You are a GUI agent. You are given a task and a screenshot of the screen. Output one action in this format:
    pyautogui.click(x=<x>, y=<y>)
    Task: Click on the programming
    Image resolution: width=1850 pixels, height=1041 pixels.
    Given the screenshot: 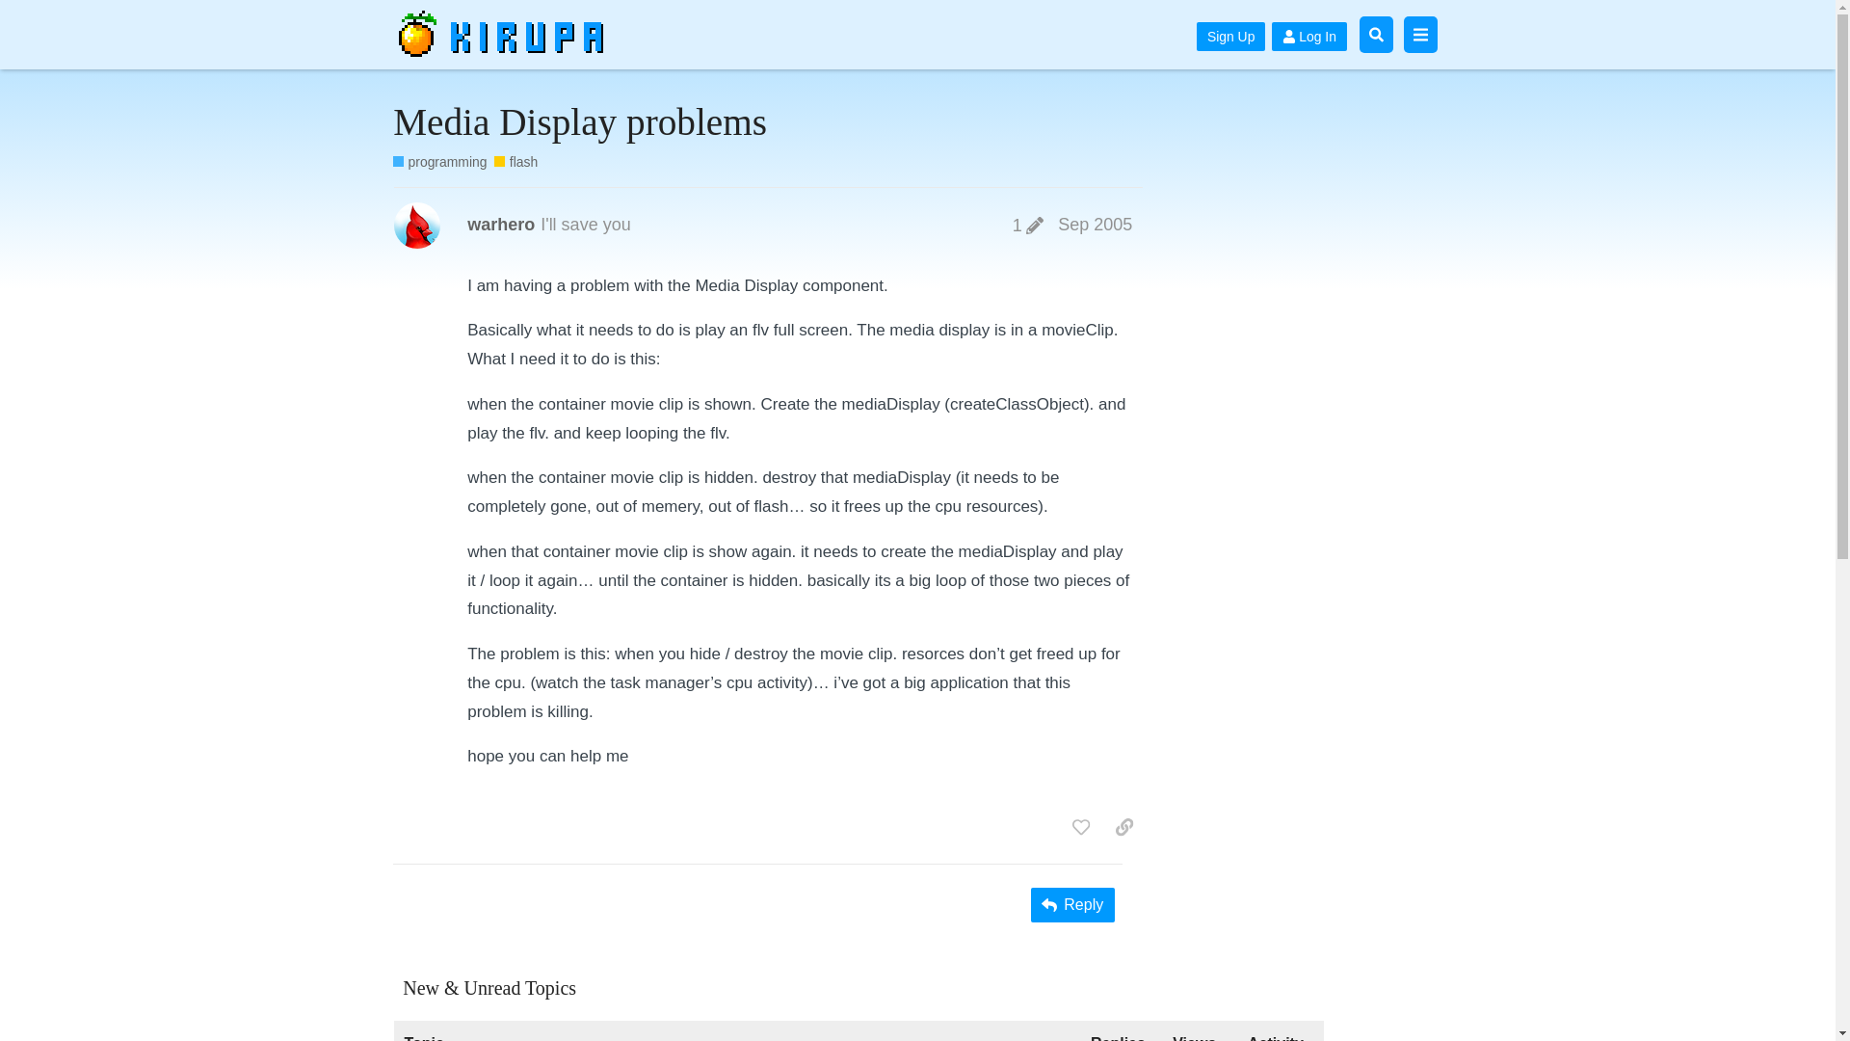 What is the action you would take?
    pyautogui.click(x=439, y=162)
    